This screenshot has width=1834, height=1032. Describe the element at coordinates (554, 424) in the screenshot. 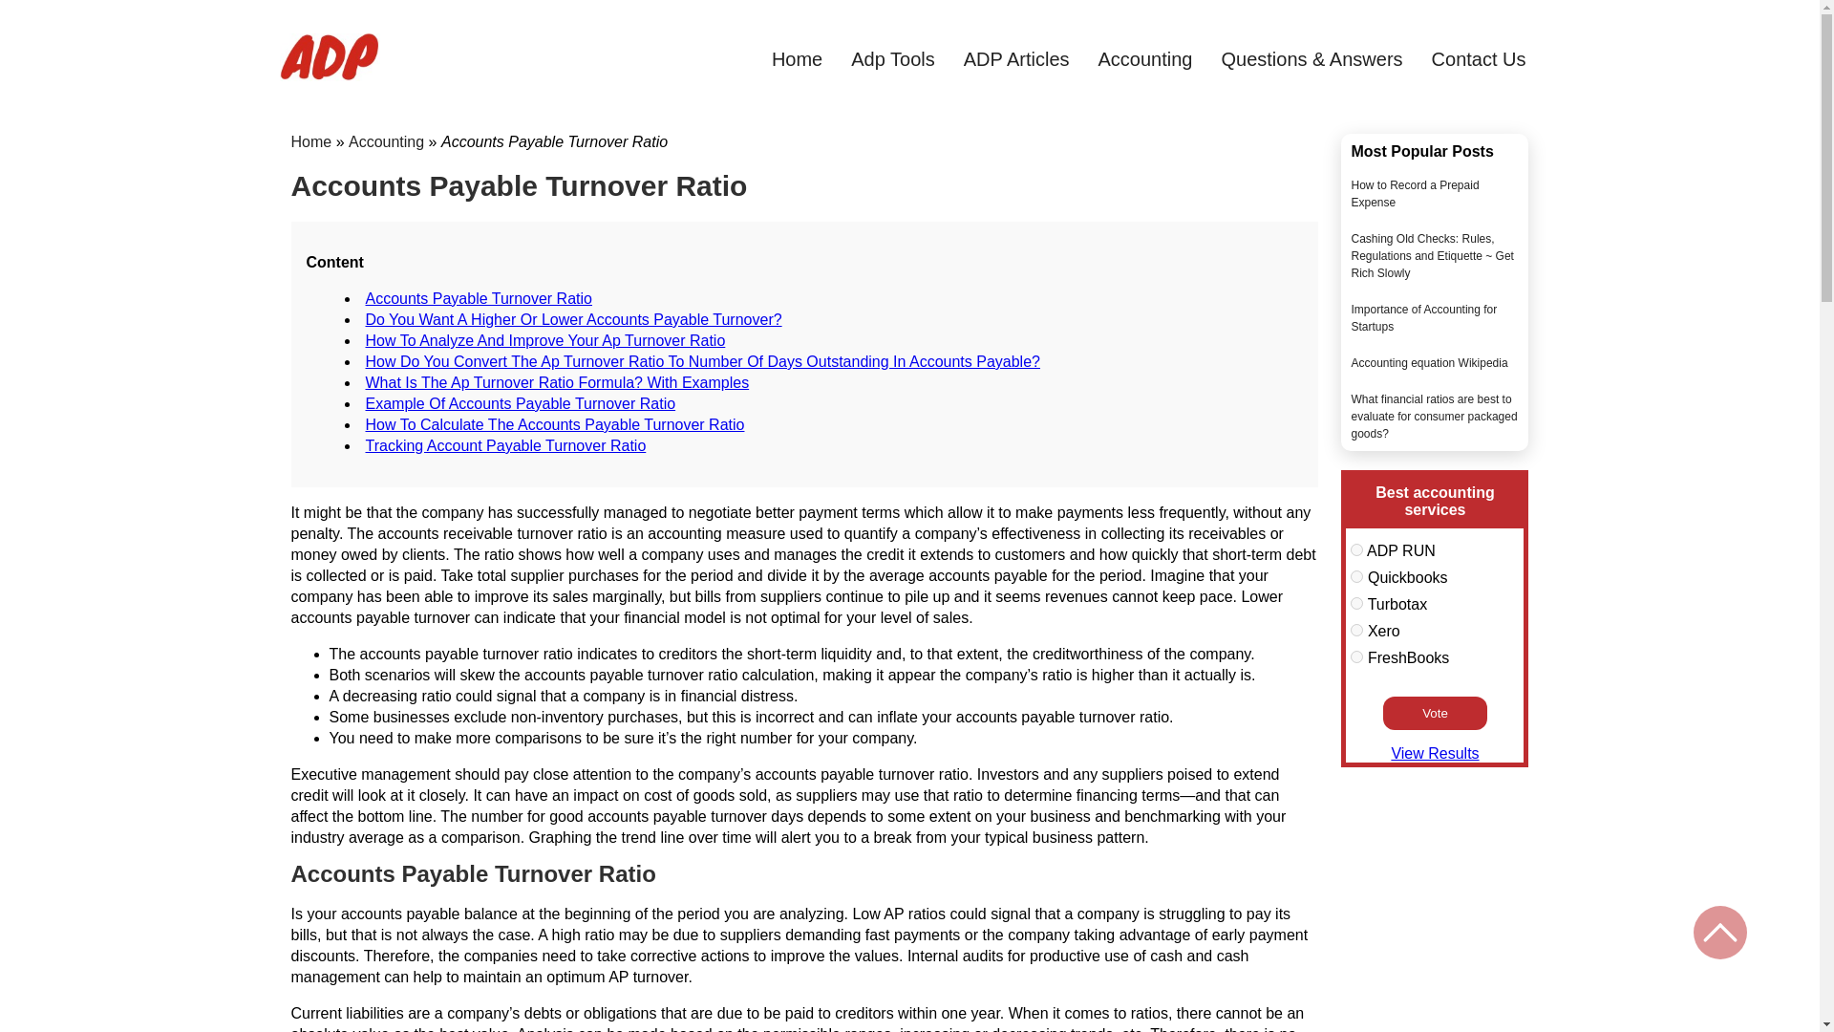

I see `How To Calculate The Accounts Payable Turnover Ratio` at that location.